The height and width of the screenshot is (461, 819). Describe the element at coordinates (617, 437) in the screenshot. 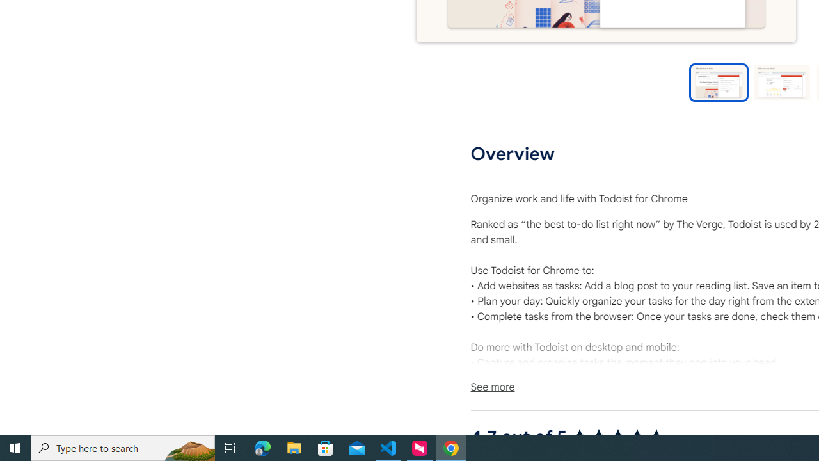

I see `4.7 out of 5 stars` at that location.